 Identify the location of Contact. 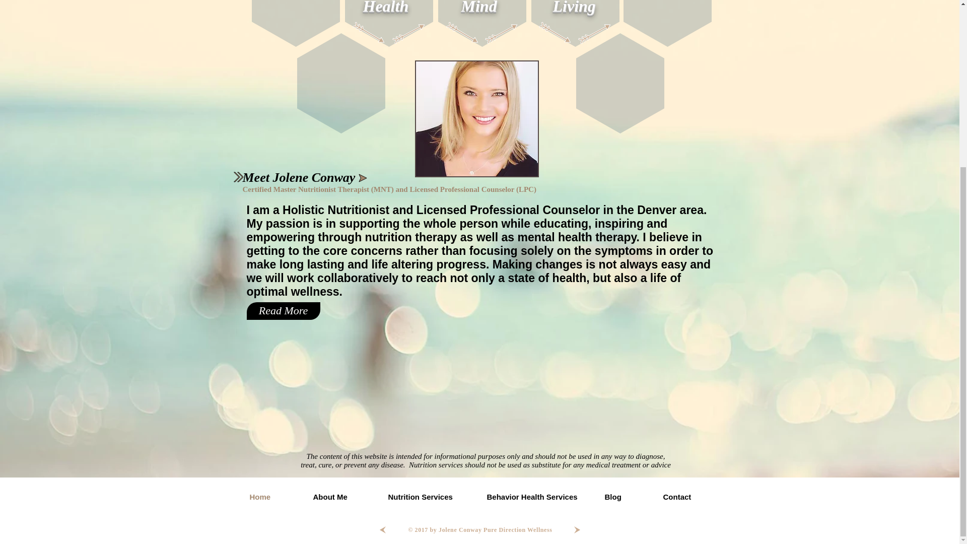
(692, 497).